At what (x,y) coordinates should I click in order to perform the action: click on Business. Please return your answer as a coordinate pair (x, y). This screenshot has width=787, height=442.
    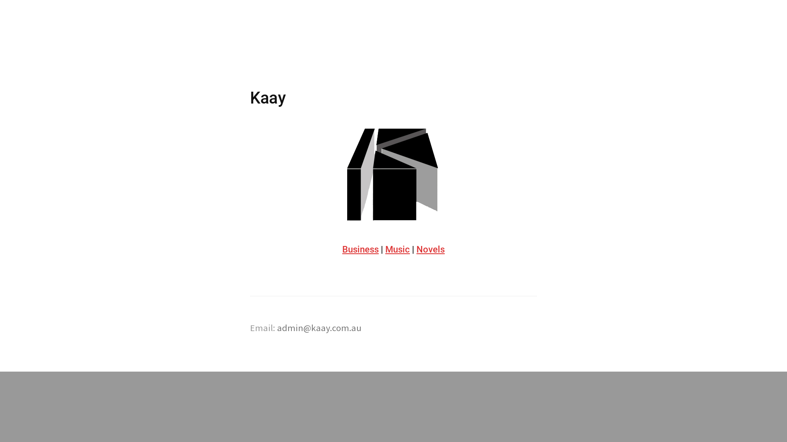
    Looking at the image, I should click on (361, 250).